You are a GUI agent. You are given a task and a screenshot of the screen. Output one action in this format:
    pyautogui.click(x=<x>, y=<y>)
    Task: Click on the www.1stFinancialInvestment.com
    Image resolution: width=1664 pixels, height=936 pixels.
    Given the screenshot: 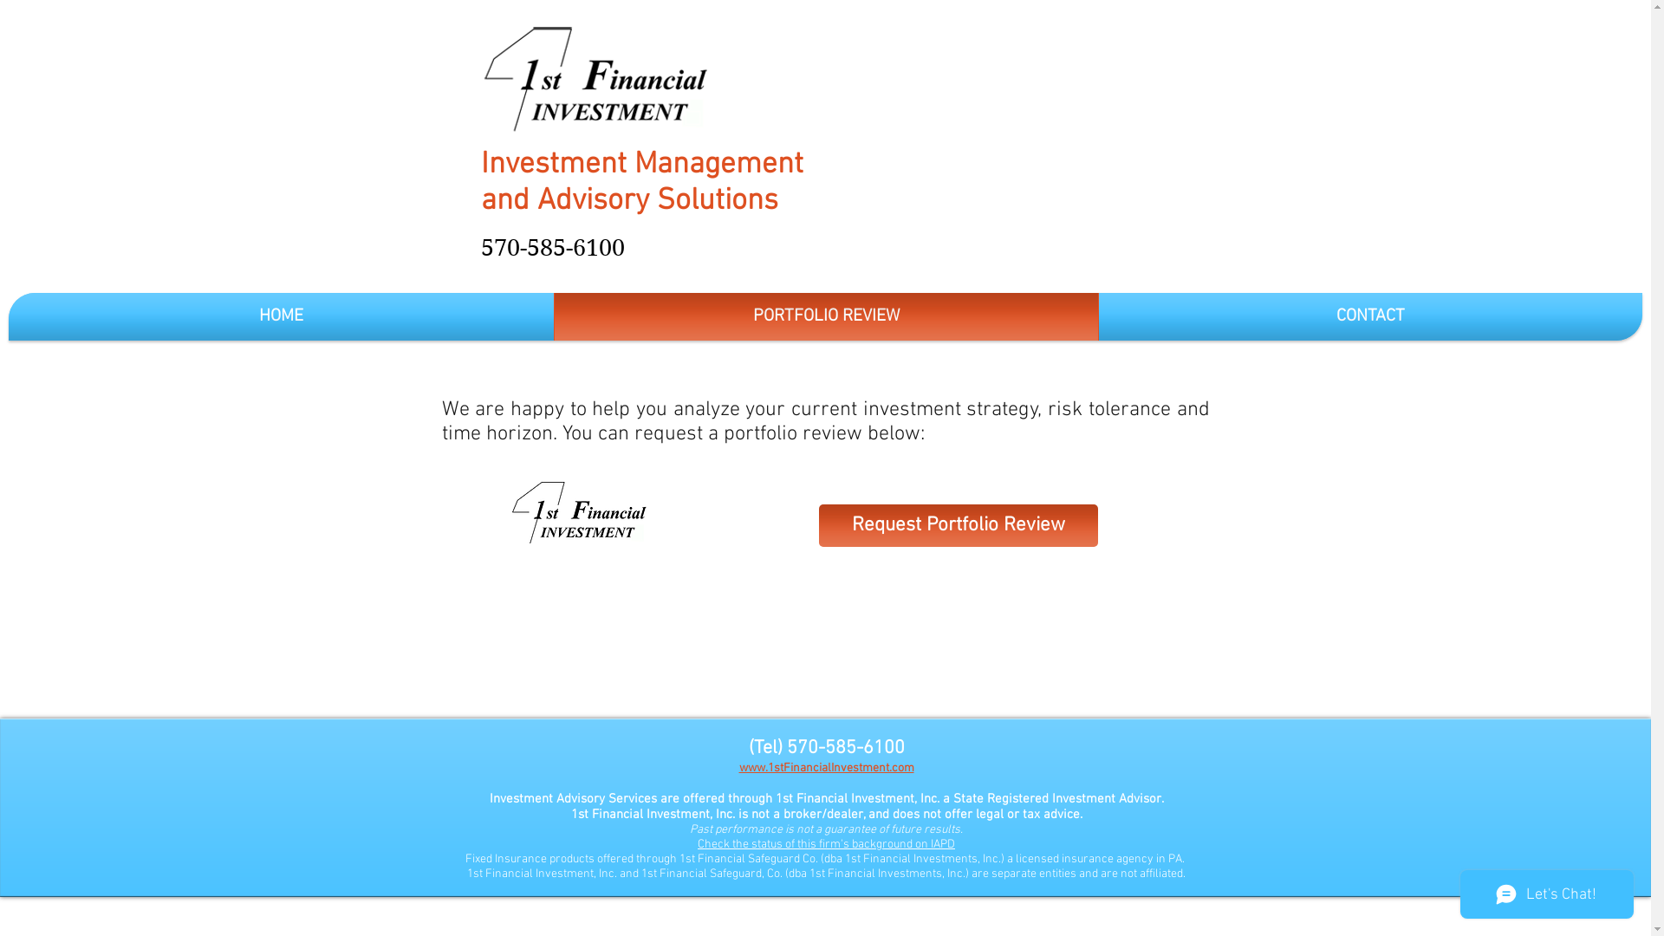 What is the action you would take?
    pyautogui.click(x=826, y=768)
    